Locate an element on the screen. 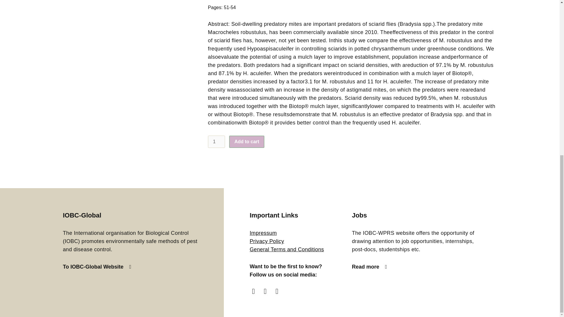 This screenshot has height=317, width=564. 1 is located at coordinates (216, 142).